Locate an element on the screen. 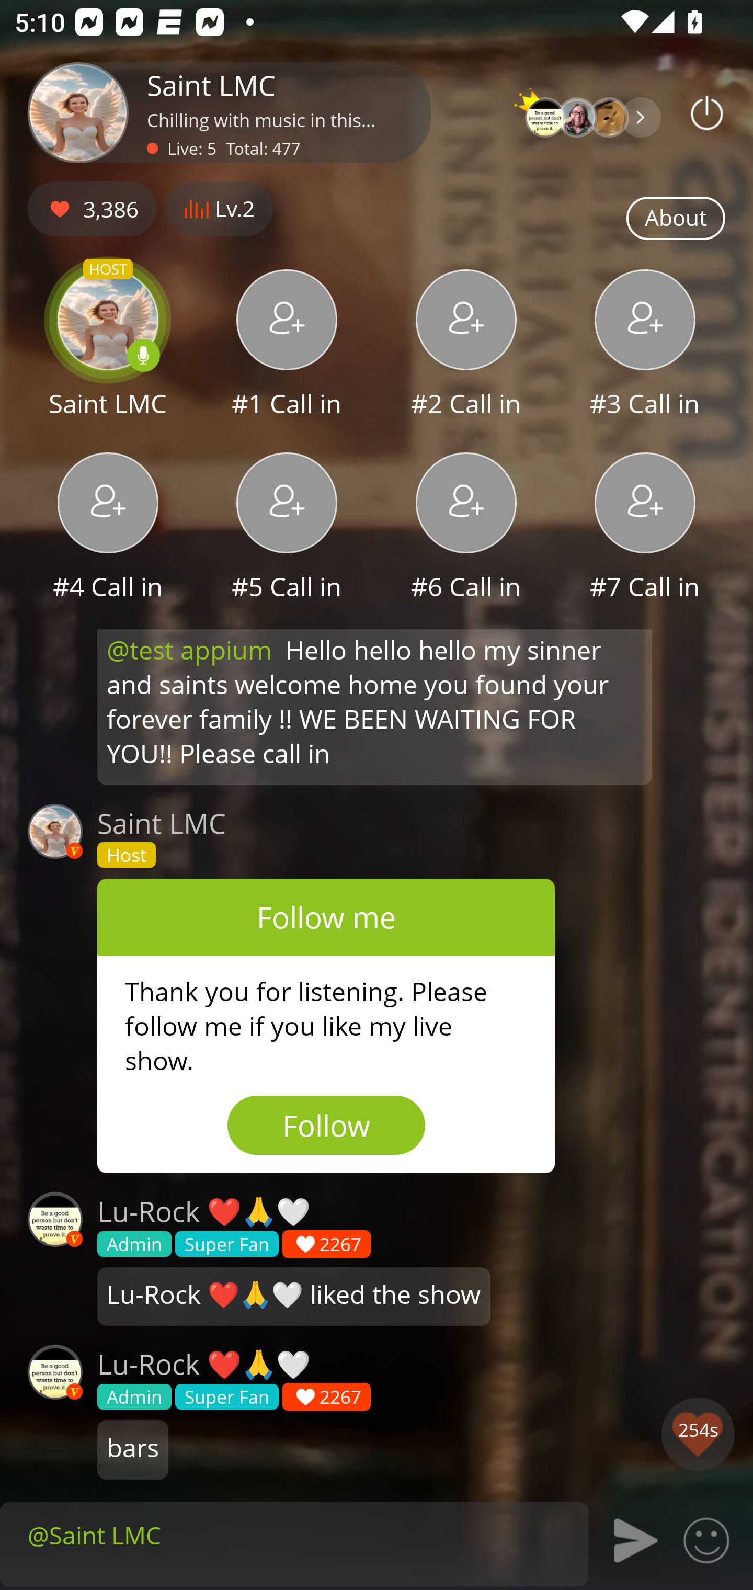 Image resolution: width=753 pixels, height=1590 pixels. About is located at coordinates (676, 219).